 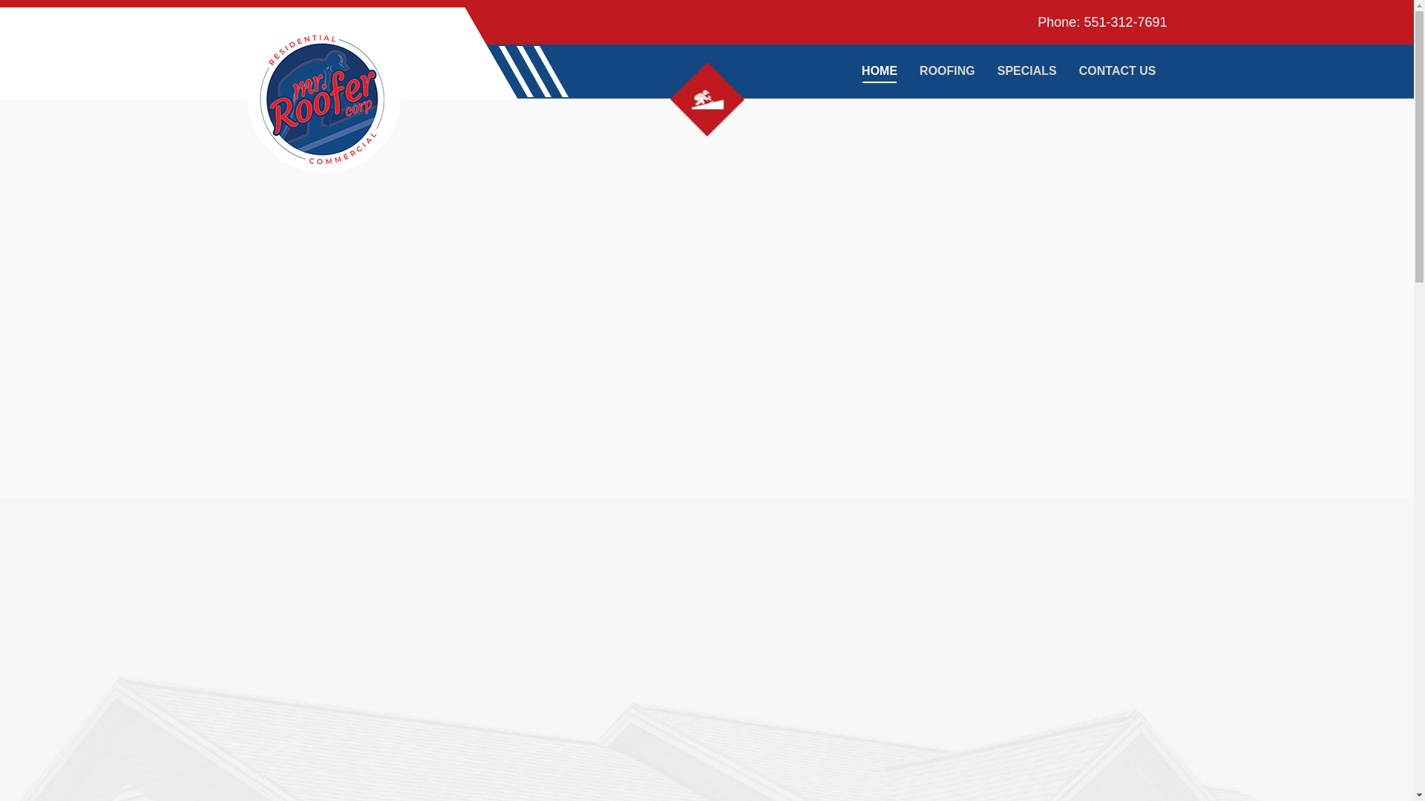 What do you see at coordinates (947, 71) in the screenshot?
I see `ROOFING` at bounding box center [947, 71].